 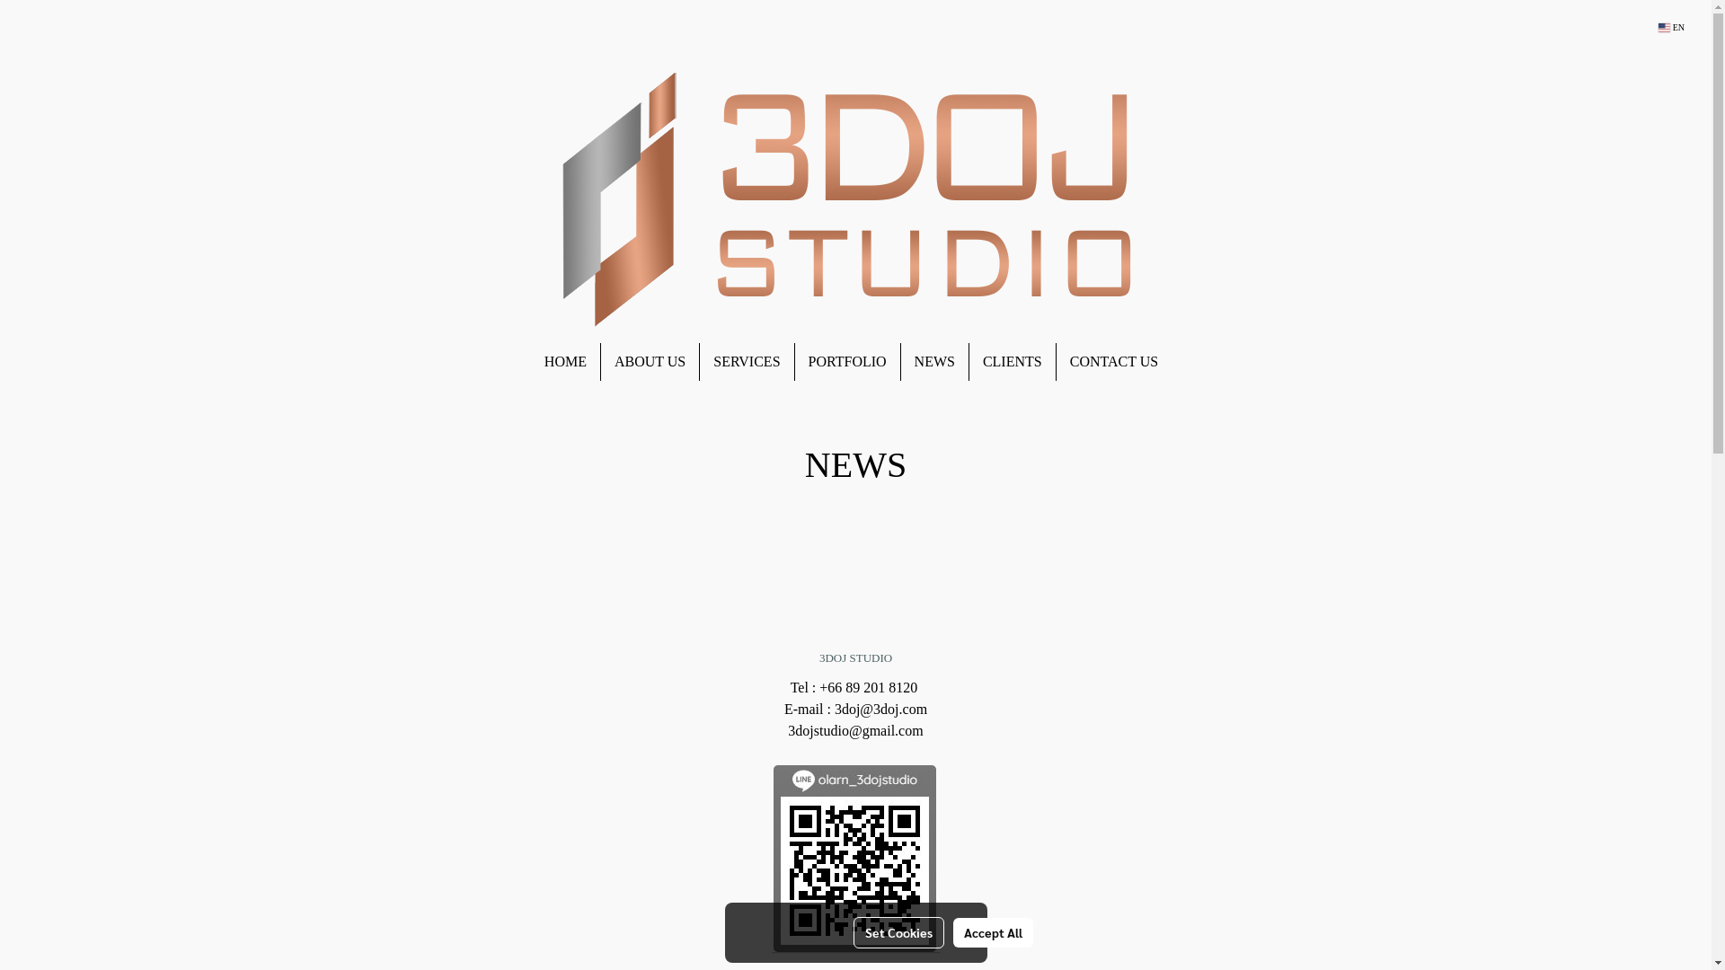 What do you see at coordinates (898, 932) in the screenshot?
I see `Set Cookies` at bounding box center [898, 932].